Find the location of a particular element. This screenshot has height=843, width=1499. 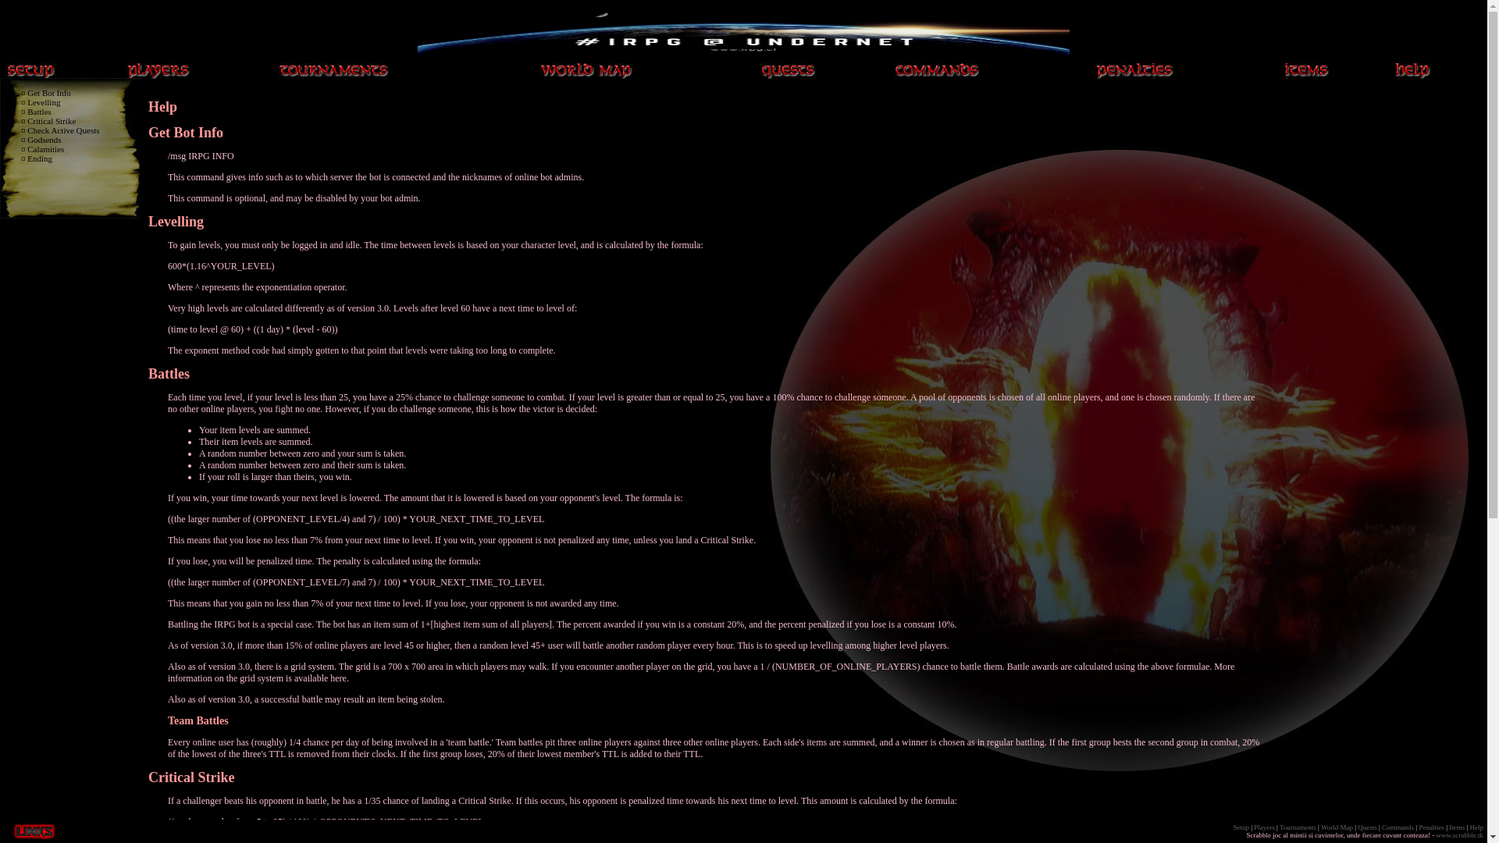

www.scrabble.tk is located at coordinates (1460, 835).